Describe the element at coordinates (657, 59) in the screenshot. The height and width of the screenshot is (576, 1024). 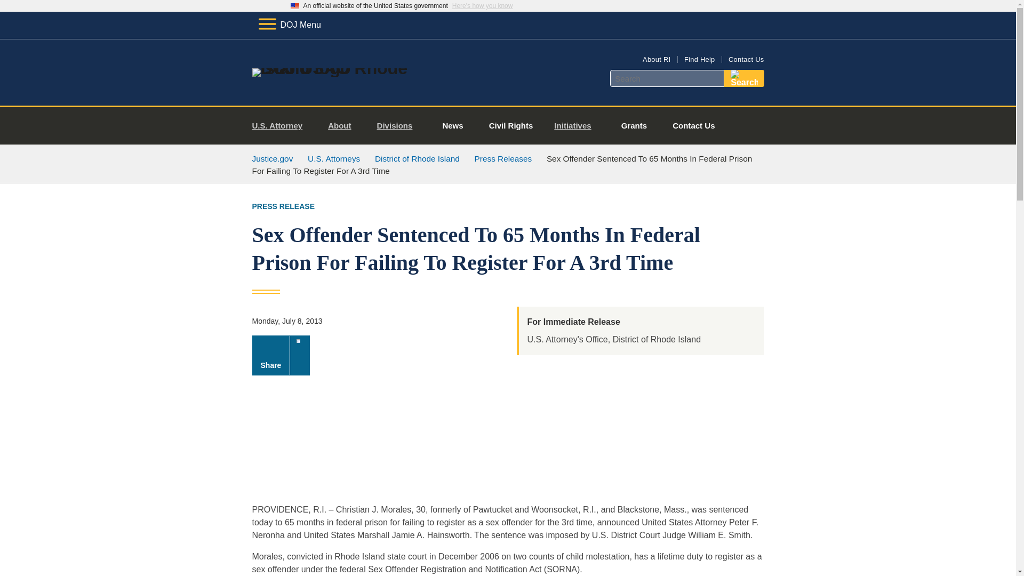
I see `About RI` at that location.